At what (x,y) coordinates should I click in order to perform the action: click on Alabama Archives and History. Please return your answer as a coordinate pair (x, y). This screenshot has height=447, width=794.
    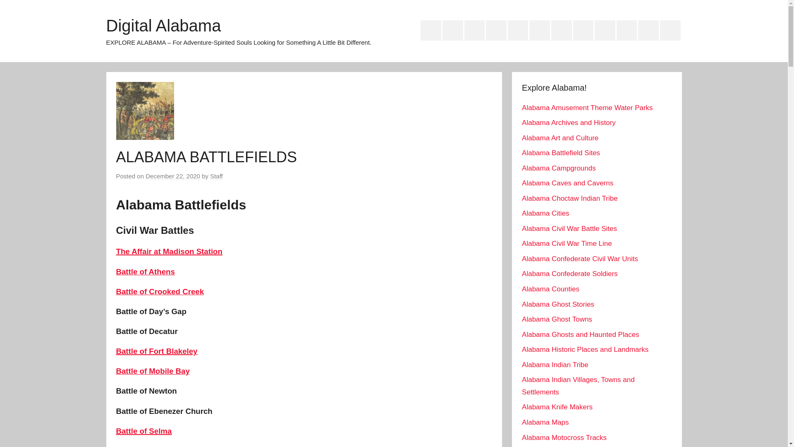
    Looking at the image, I should click on (452, 31).